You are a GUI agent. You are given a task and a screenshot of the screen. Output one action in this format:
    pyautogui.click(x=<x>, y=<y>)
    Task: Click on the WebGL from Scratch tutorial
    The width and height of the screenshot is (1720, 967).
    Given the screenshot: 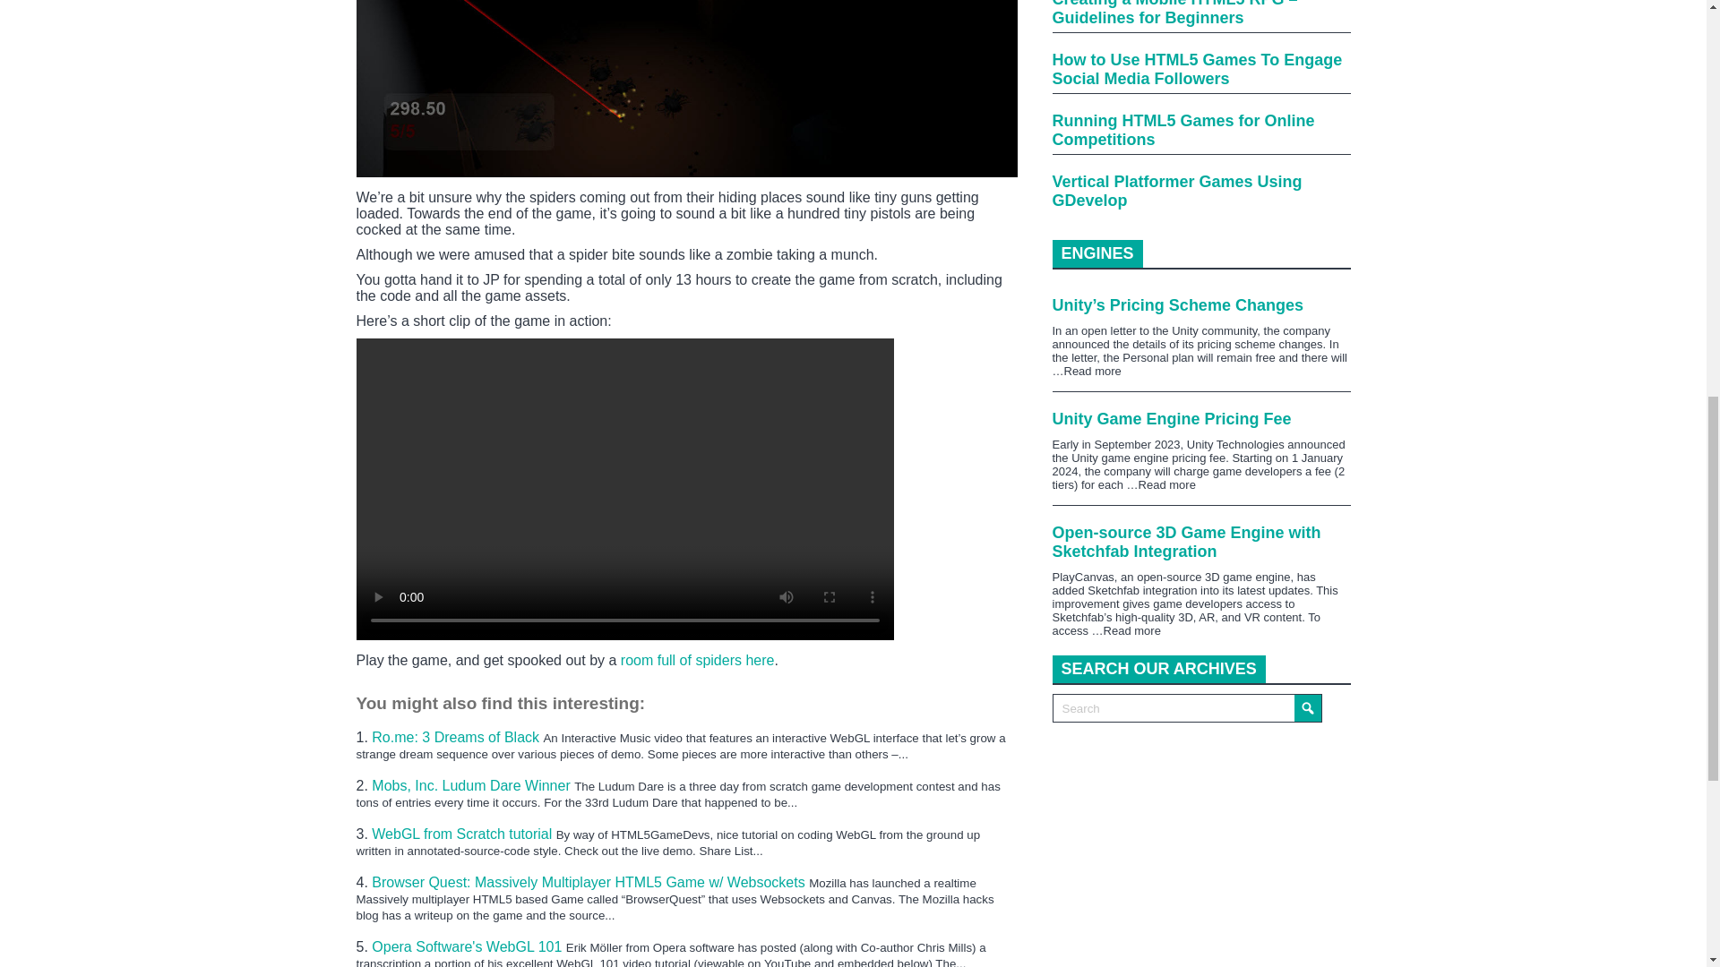 What is the action you would take?
    pyautogui.click(x=463, y=834)
    